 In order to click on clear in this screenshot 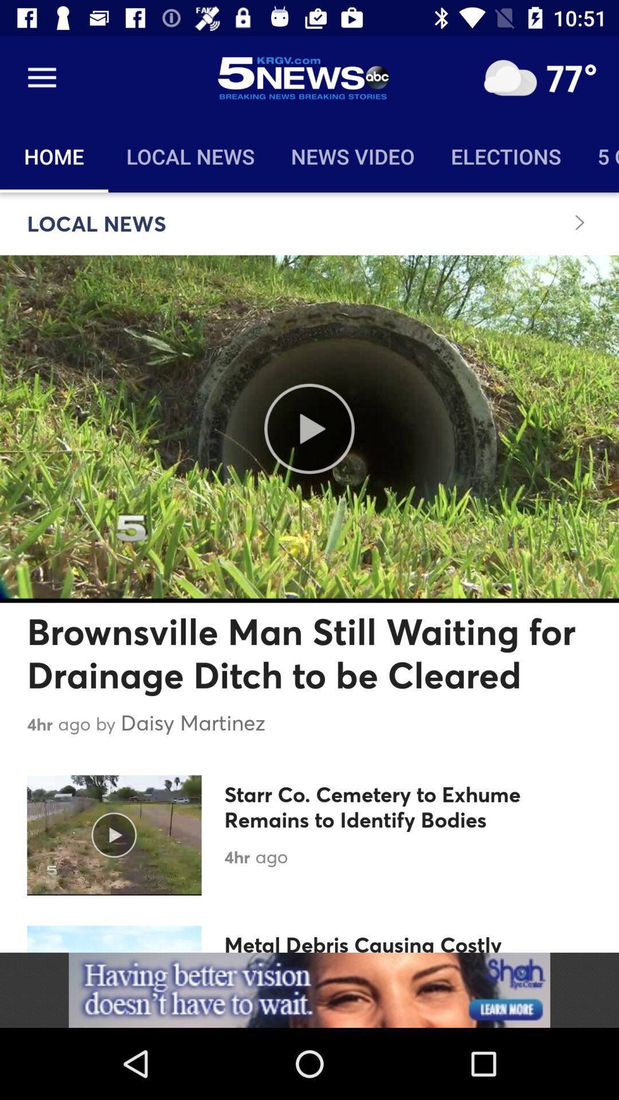, I will do `click(510, 78)`.